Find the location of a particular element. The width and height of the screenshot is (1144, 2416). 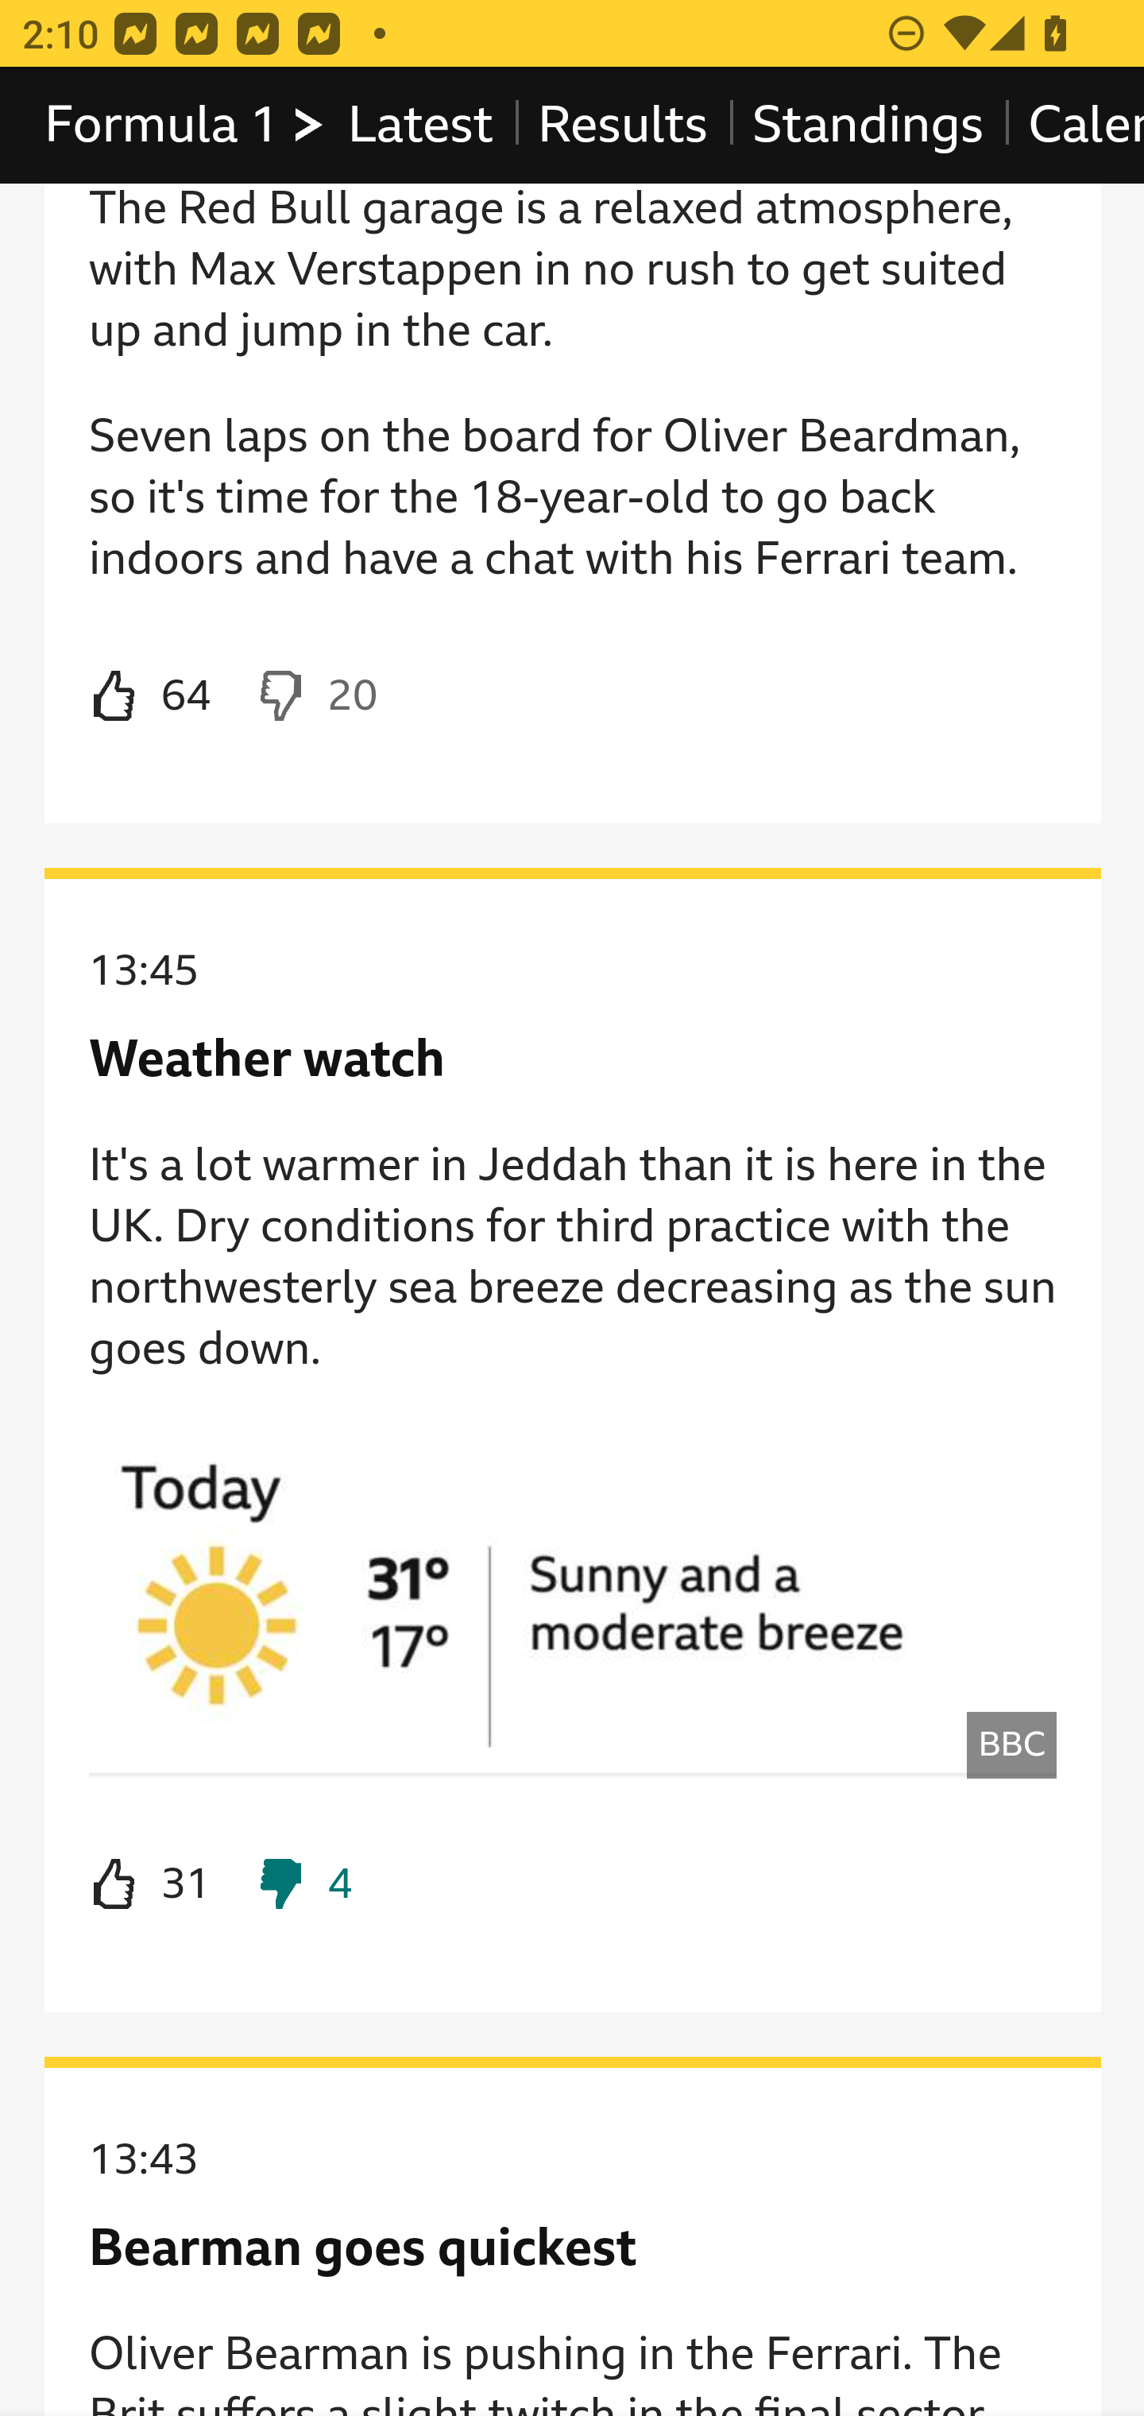

Like is located at coordinates (150, 1887).